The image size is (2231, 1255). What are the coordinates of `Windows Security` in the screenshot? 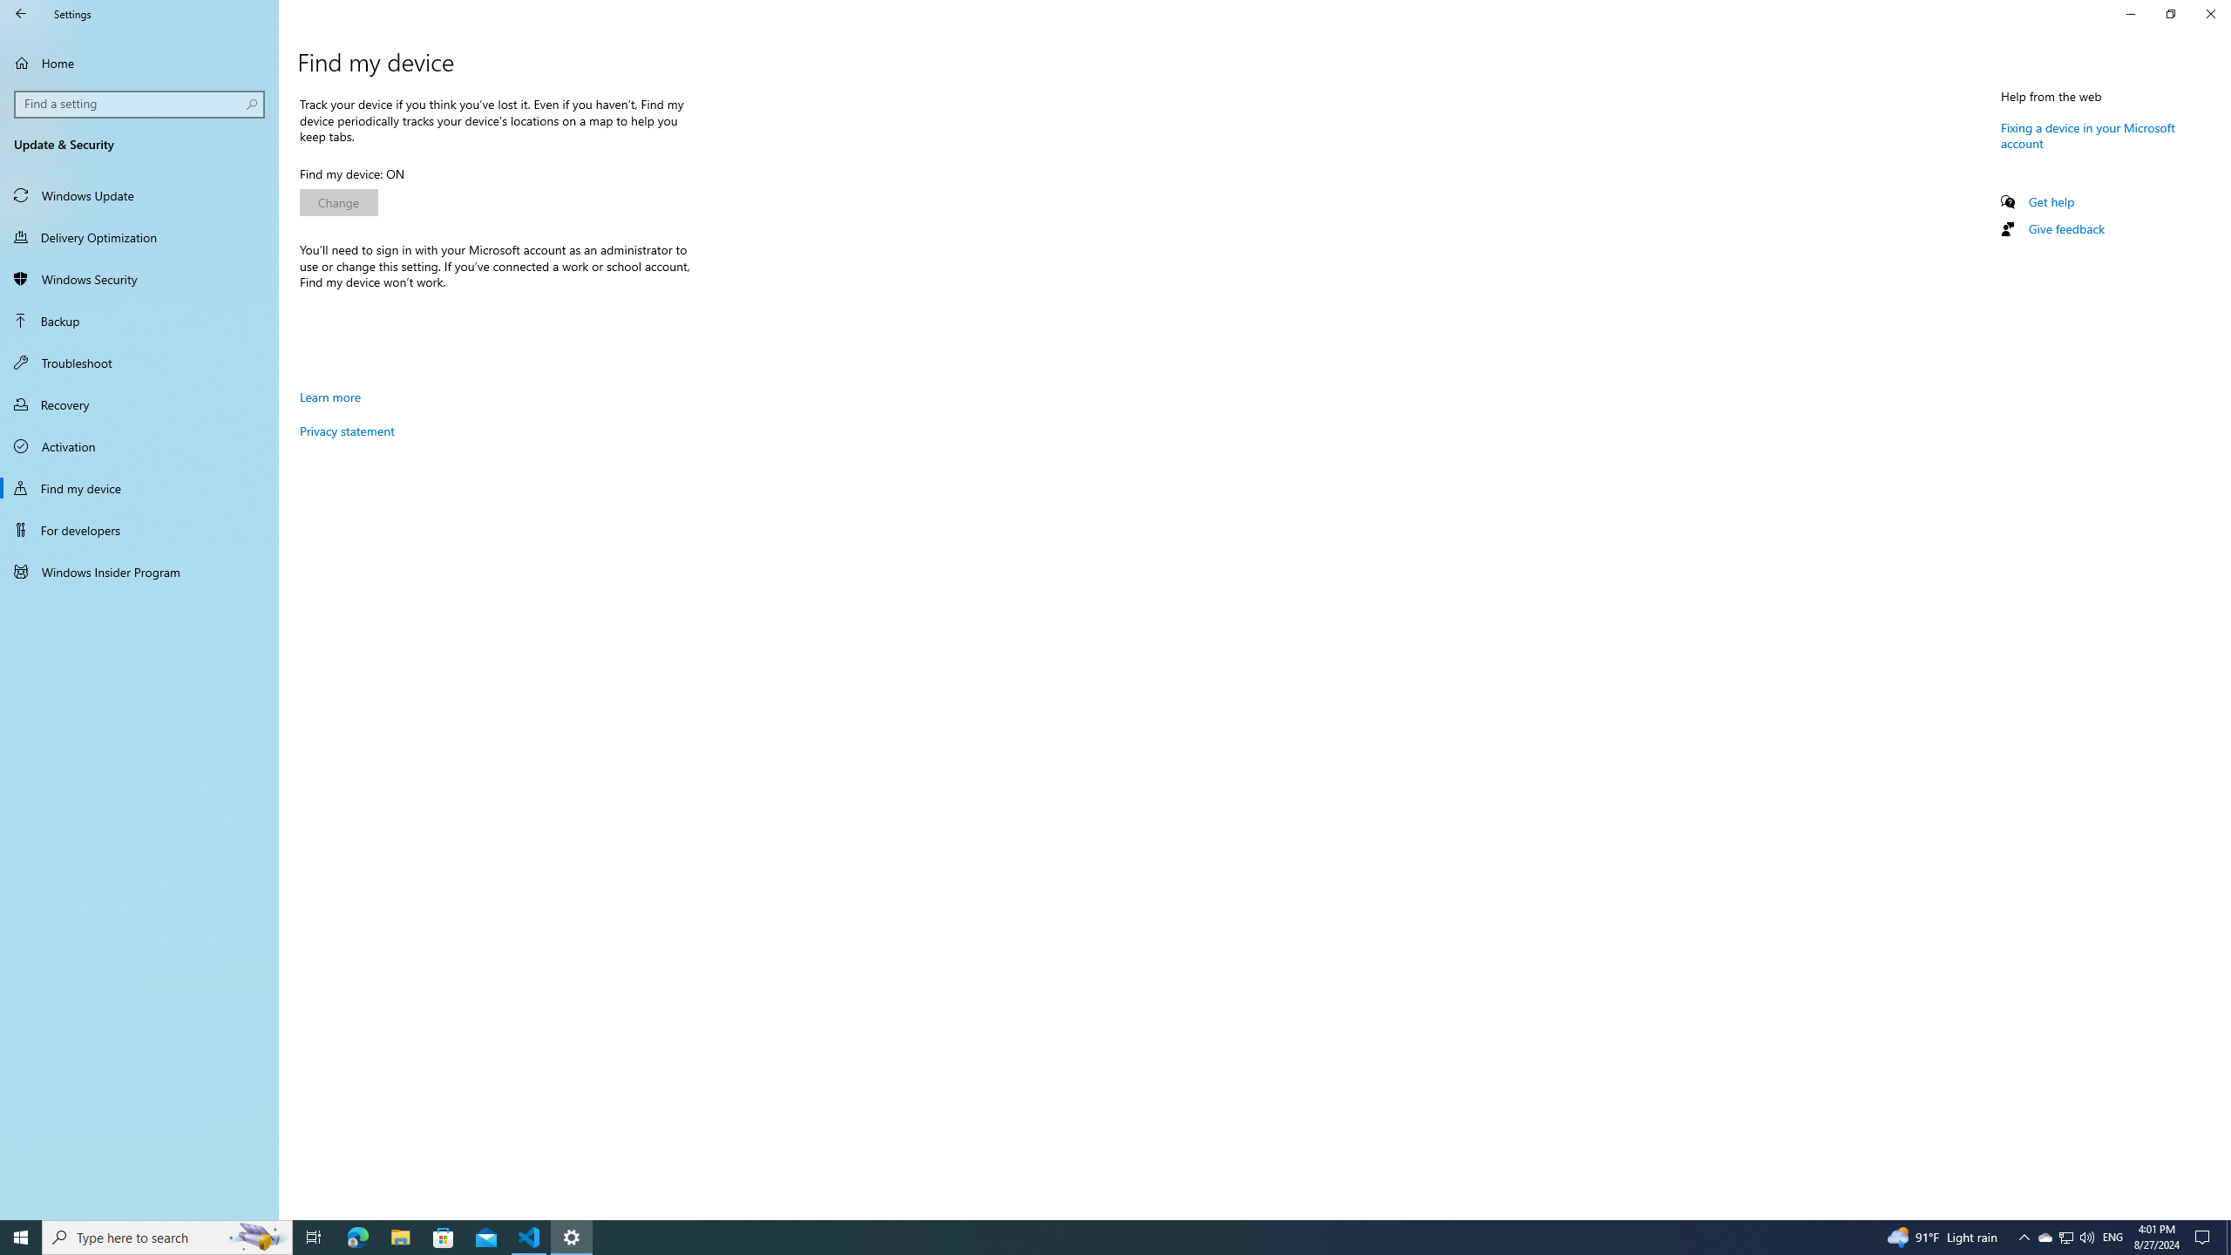 It's located at (139, 279).